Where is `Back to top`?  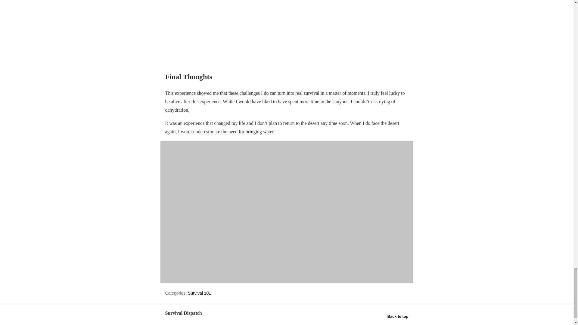 Back to top is located at coordinates (398, 316).